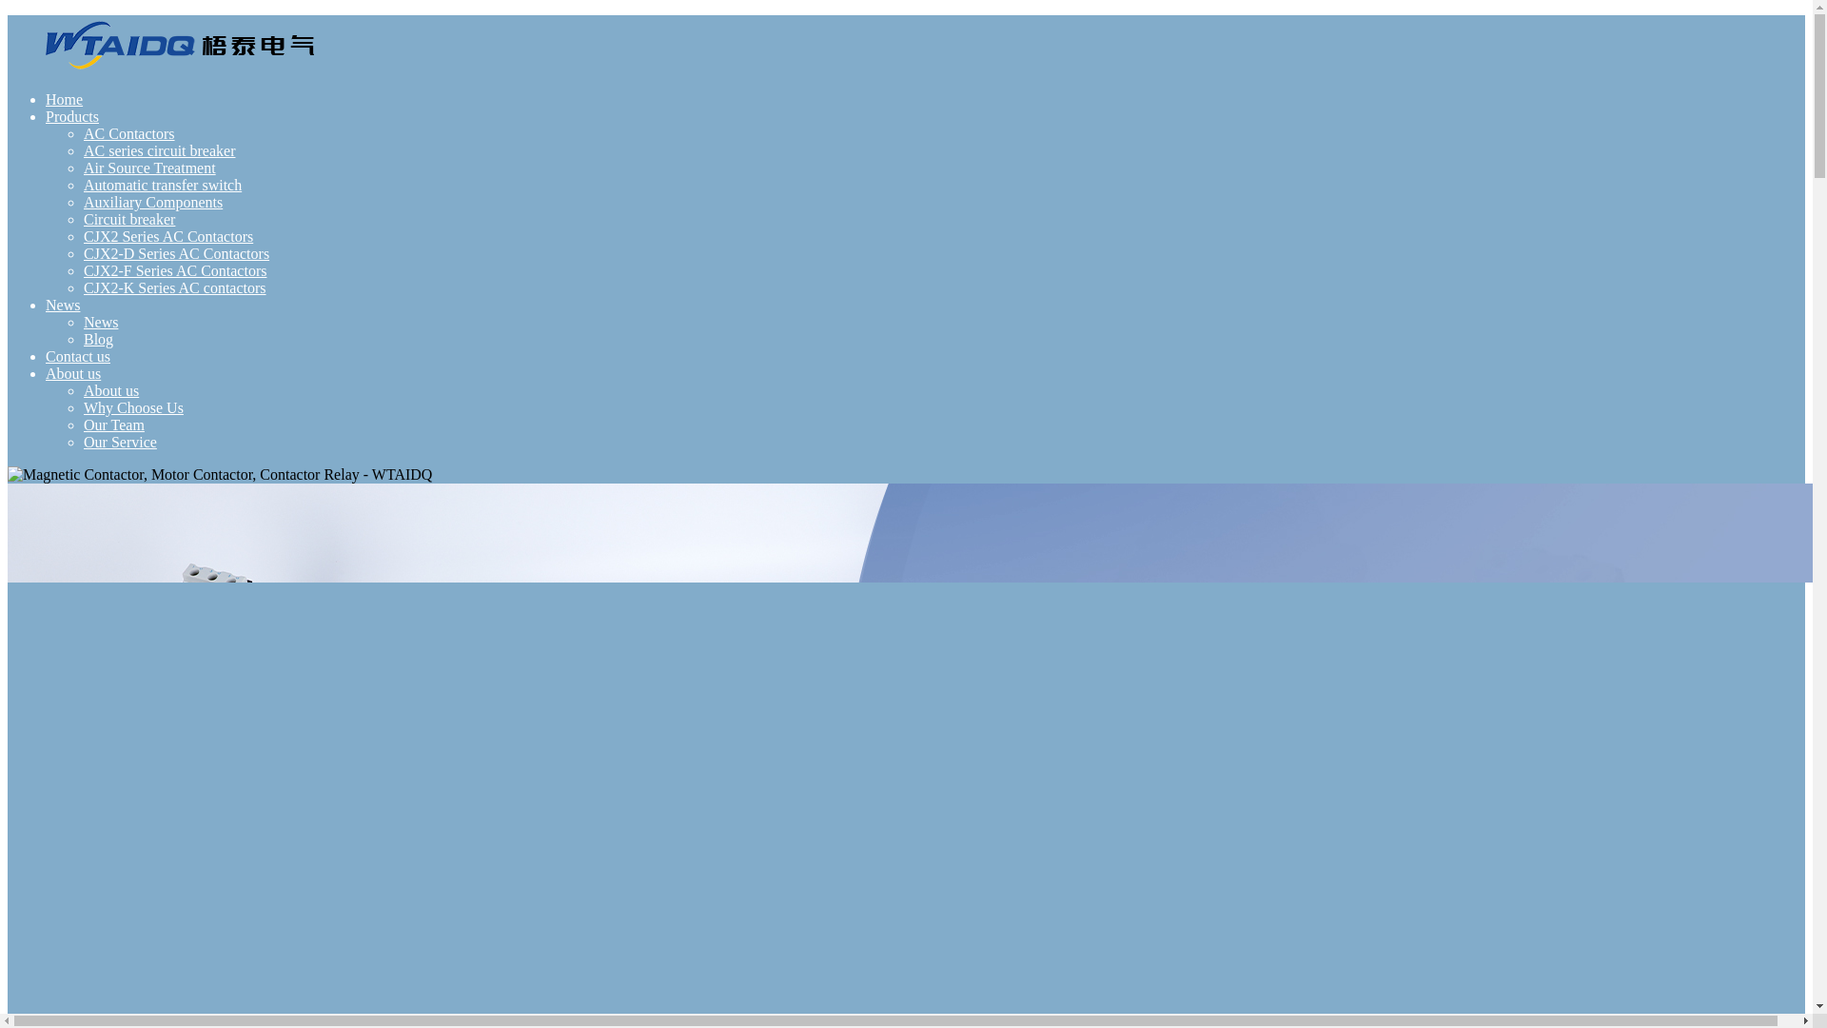 This screenshot has width=1827, height=1028. Describe the element at coordinates (78, 356) in the screenshot. I see `Contact us` at that location.